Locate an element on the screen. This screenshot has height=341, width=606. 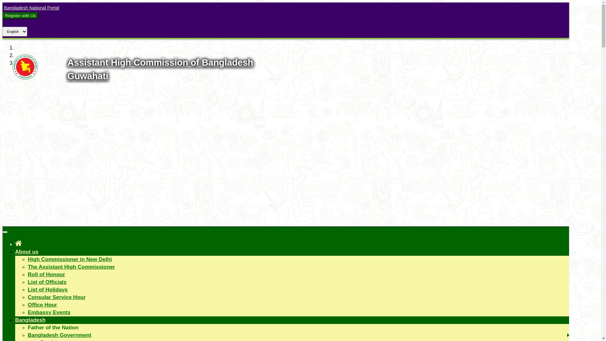
Register with Us is located at coordinates (20, 16).